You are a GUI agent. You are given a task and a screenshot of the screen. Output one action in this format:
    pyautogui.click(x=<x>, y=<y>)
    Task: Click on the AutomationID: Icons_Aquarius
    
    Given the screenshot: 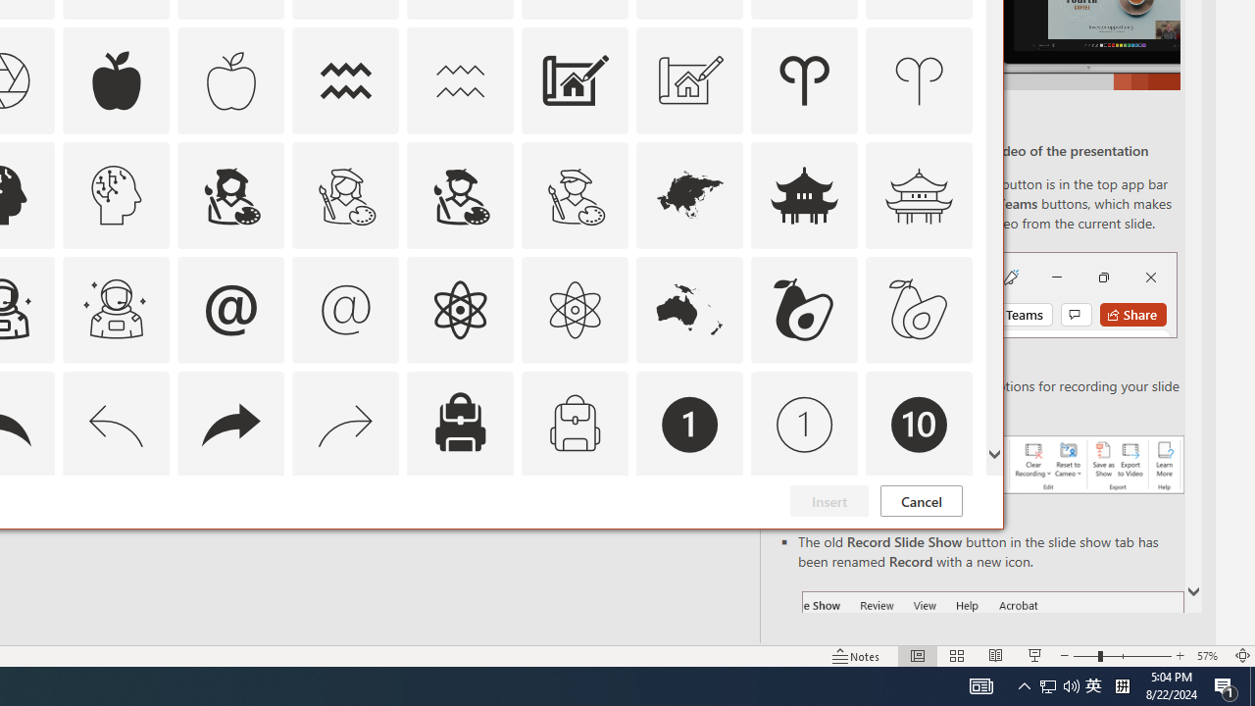 What is the action you would take?
    pyautogui.click(x=346, y=80)
    